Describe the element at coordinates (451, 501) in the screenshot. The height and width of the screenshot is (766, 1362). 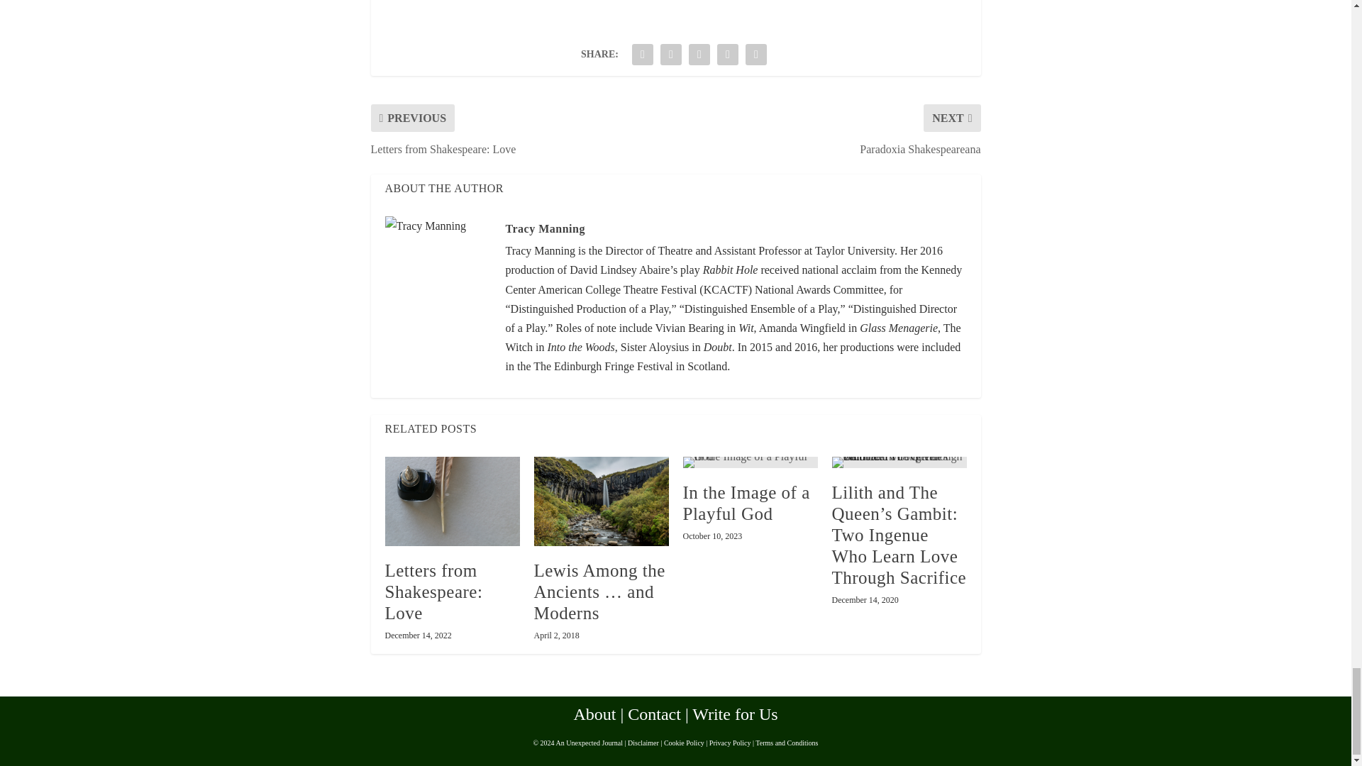
I see `Letters from Shakespeare: Love` at that location.